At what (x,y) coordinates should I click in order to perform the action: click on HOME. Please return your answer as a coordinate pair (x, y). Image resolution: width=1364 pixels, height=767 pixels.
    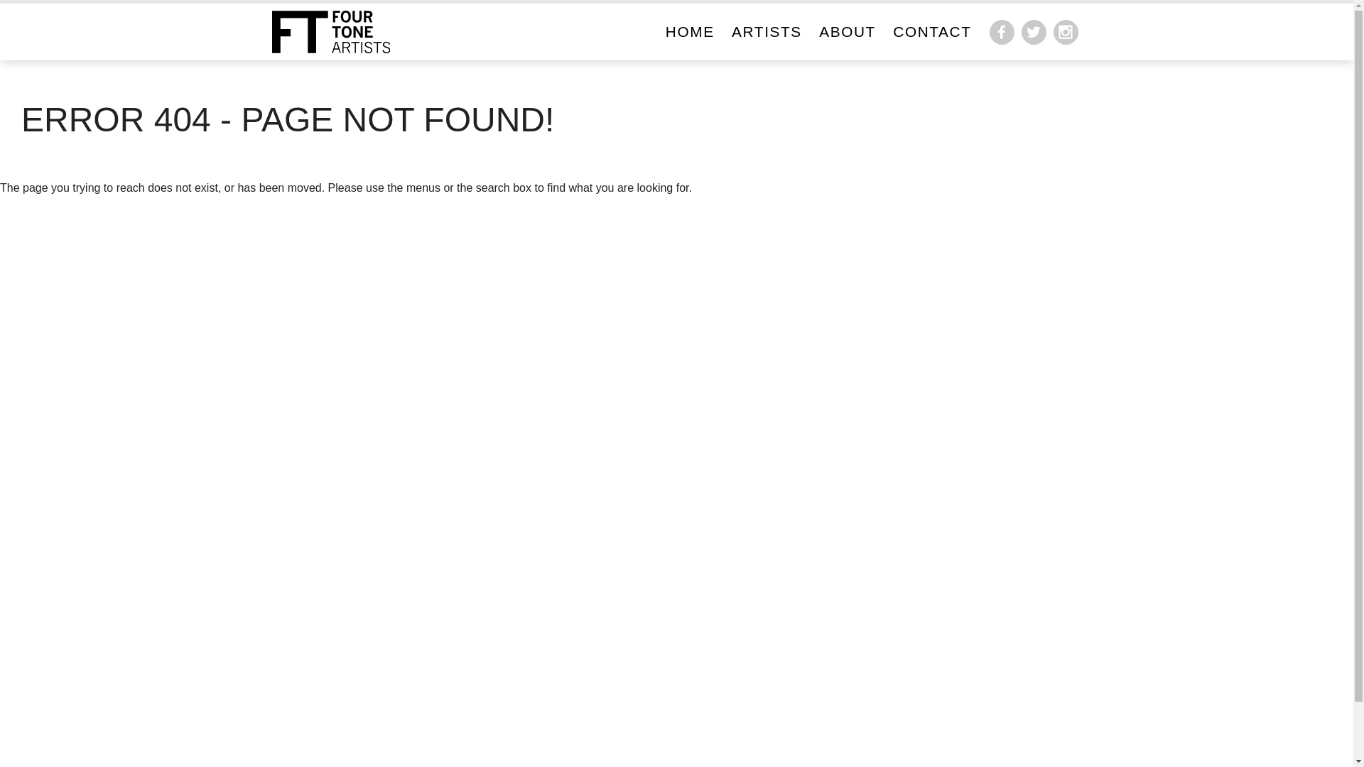
    Looking at the image, I should click on (691, 31).